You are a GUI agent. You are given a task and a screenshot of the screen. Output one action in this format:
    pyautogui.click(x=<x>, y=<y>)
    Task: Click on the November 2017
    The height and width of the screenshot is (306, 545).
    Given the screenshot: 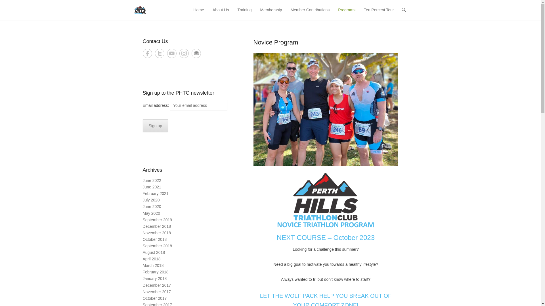 What is the action you would take?
    pyautogui.click(x=157, y=292)
    